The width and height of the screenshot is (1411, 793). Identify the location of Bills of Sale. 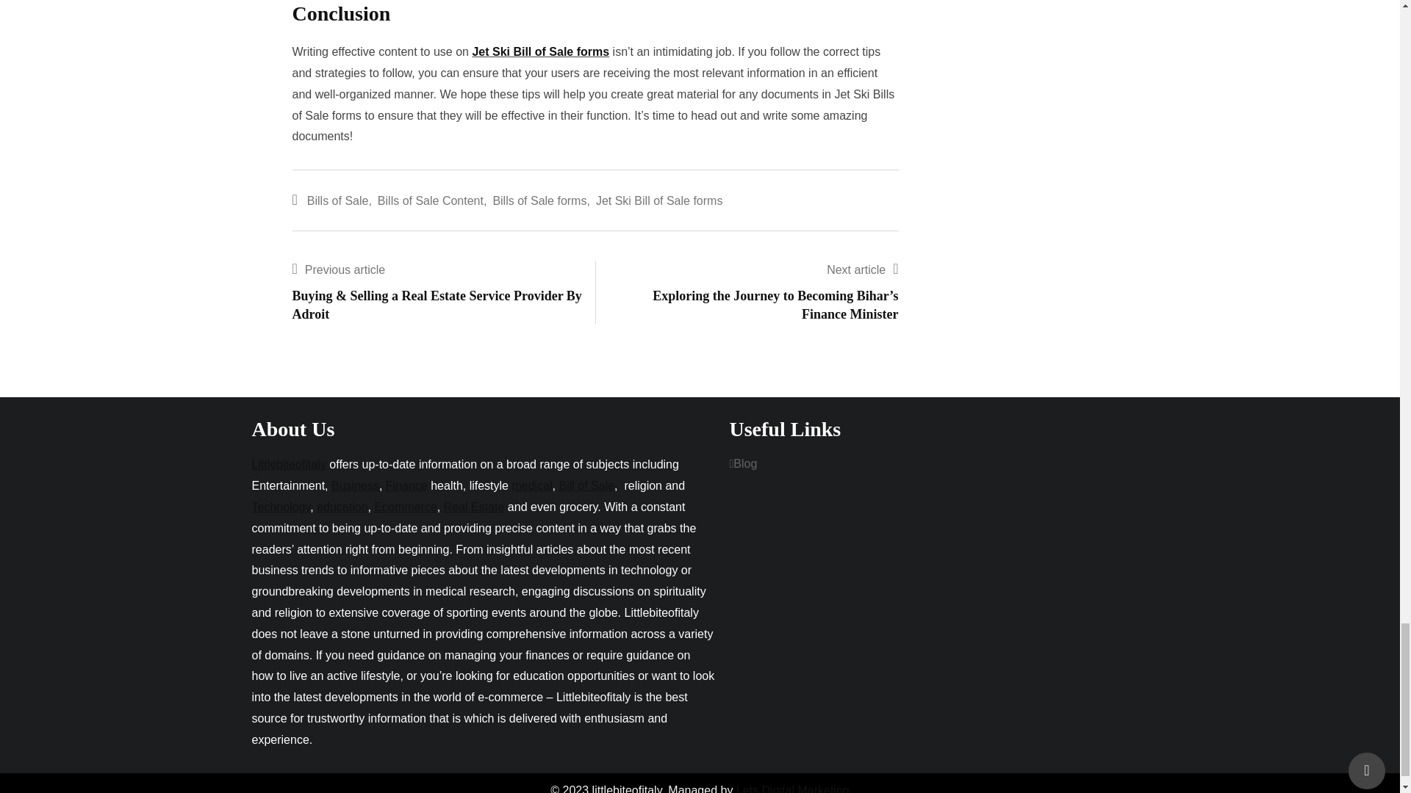
(338, 201).